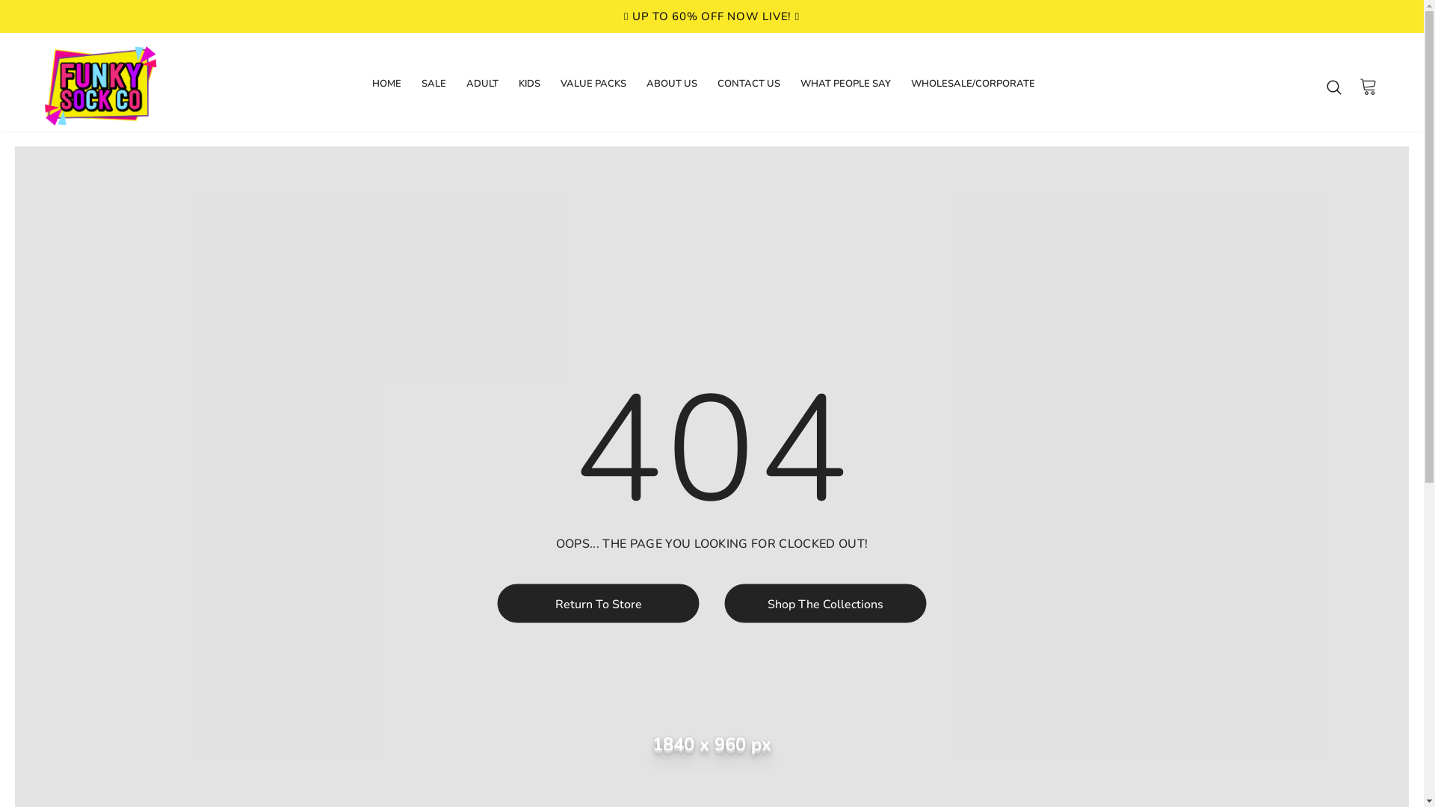 This screenshot has width=1435, height=807. What do you see at coordinates (387, 87) in the screenshot?
I see `HOME` at bounding box center [387, 87].